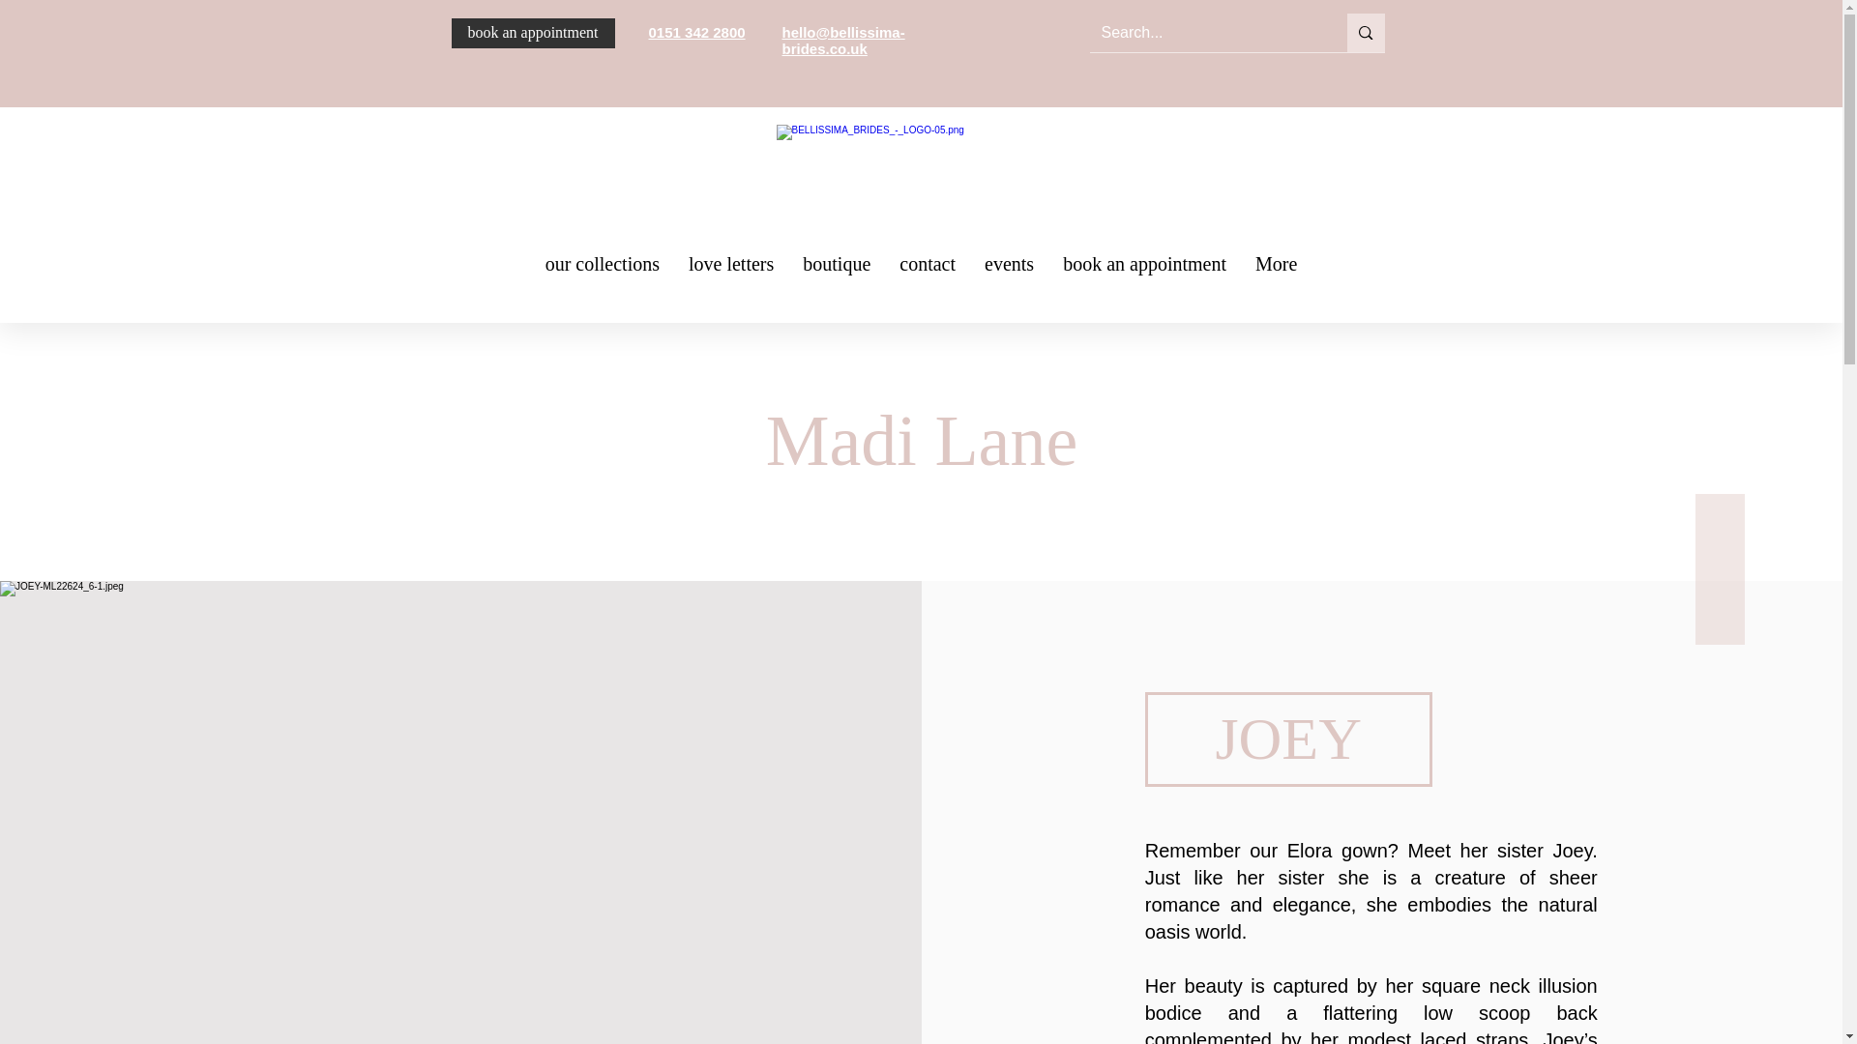 Image resolution: width=1857 pixels, height=1044 pixels. What do you see at coordinates (927, 271) in the screenshot?
I see `contact` at bounding box center [927, 271].